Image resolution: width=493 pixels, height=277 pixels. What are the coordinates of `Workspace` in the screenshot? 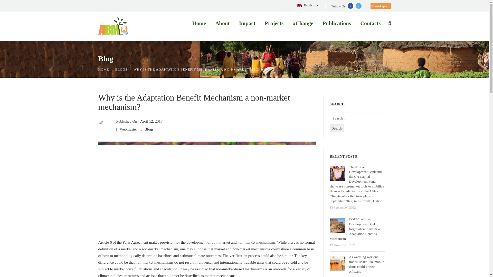 It's located at (381, 6).